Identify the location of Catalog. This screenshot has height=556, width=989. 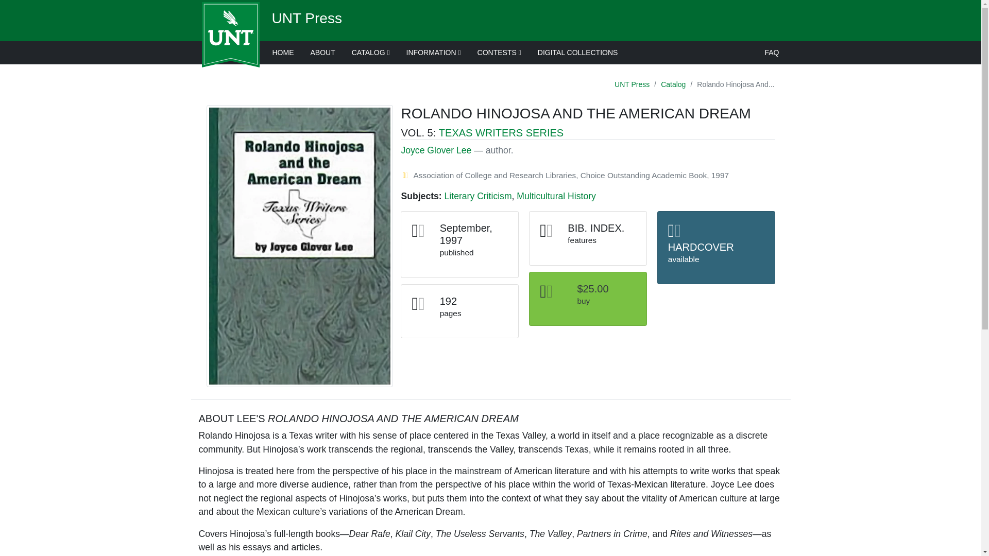
(673, 84).